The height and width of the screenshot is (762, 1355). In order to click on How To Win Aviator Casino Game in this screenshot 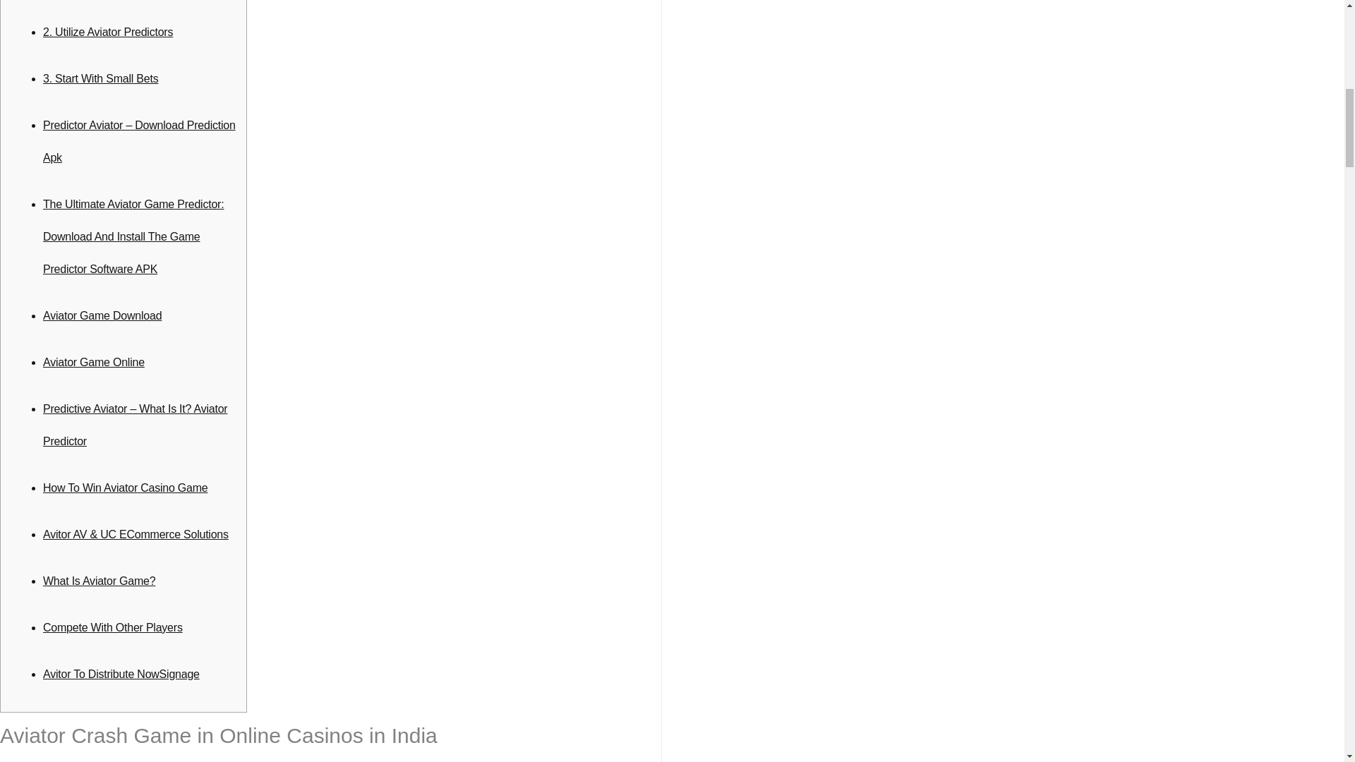, I will do `click(126, 487)`.